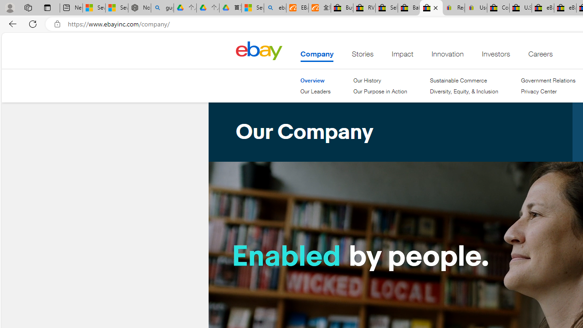 Image resolution: width=583 pixels, height=328 pixels. What do you see at coordinates (548, 80) in the screenshot?
I see `Government Relations` at bounding box center [548, 80].